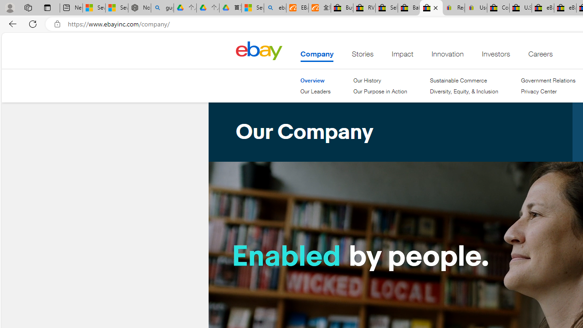 Image resolution: width=583 pixels, height=328 pixels. What do you see at coordinates (548, 80) in the screenshot?
I see `Government Relations` at bounding box center [548, 80].